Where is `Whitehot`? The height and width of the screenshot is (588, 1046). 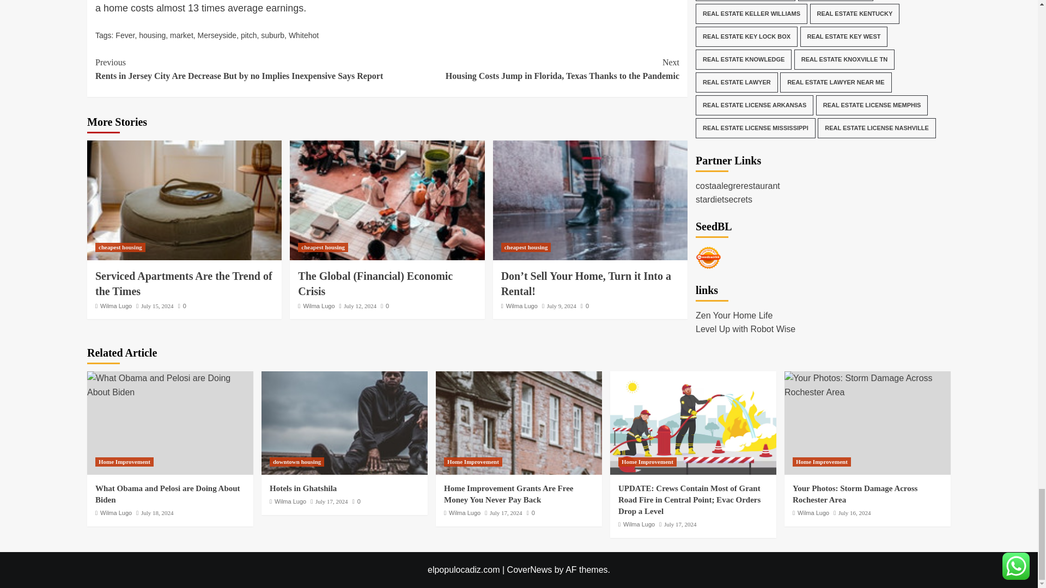 Whitehot is located at coordinates (303, 35).